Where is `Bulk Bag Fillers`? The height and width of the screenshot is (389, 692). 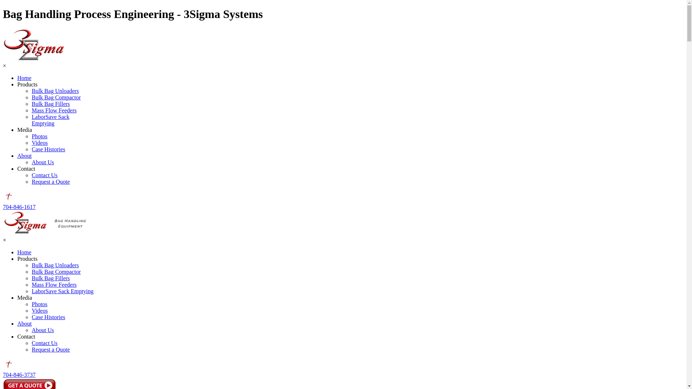 Bulk Bag Fillers is located at coordinates (51, 104).